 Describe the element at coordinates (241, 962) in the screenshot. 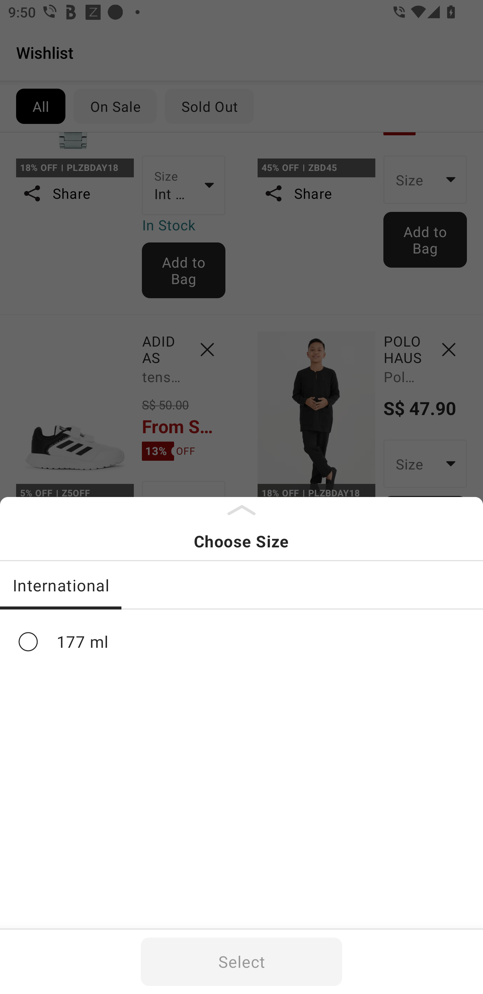

I see `Select` at that location.